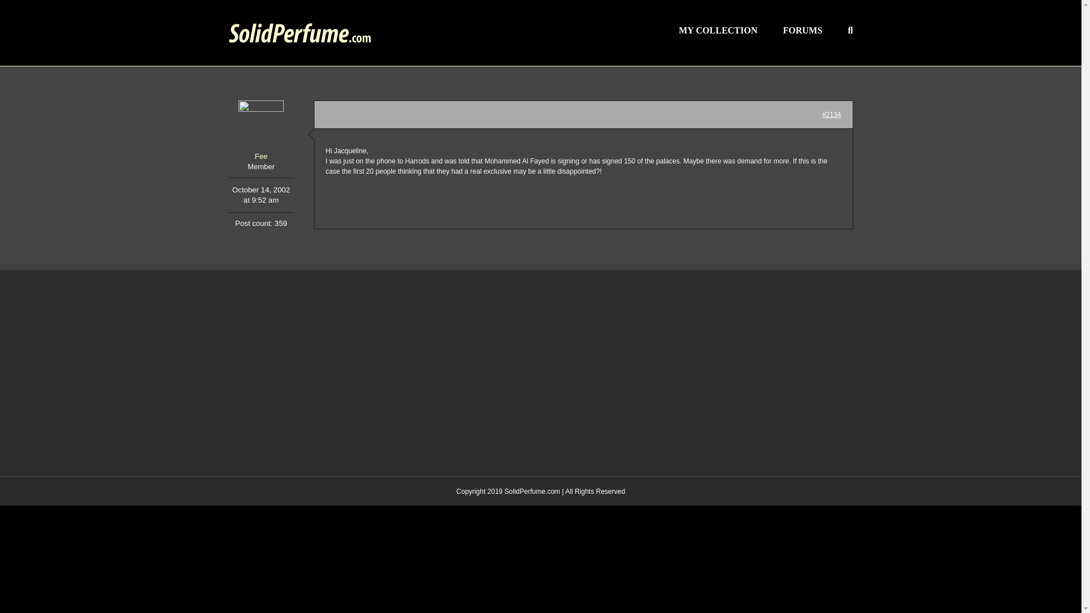 This screenshot has width=1090, height=613. I want to click on View Fee's profile, so click(260, 132).